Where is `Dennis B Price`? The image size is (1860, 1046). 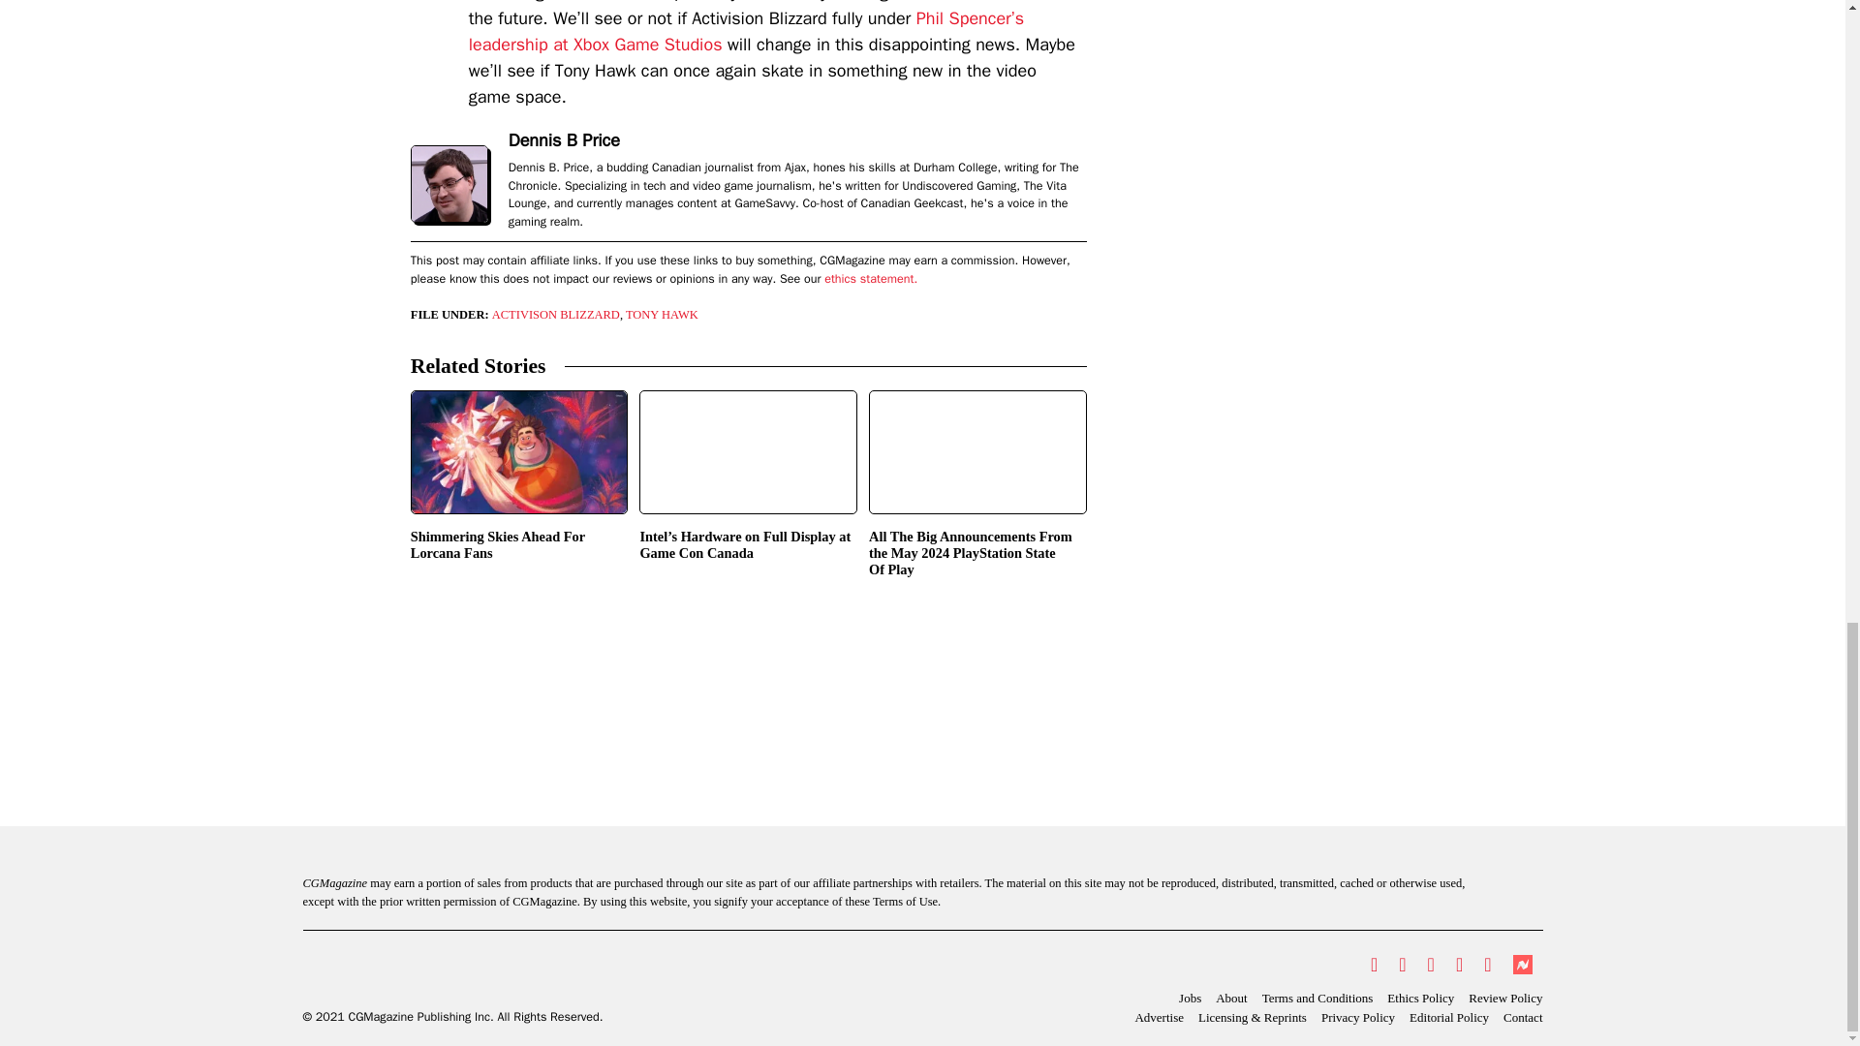 Dennis B Price is located at coordinates (564, 139).